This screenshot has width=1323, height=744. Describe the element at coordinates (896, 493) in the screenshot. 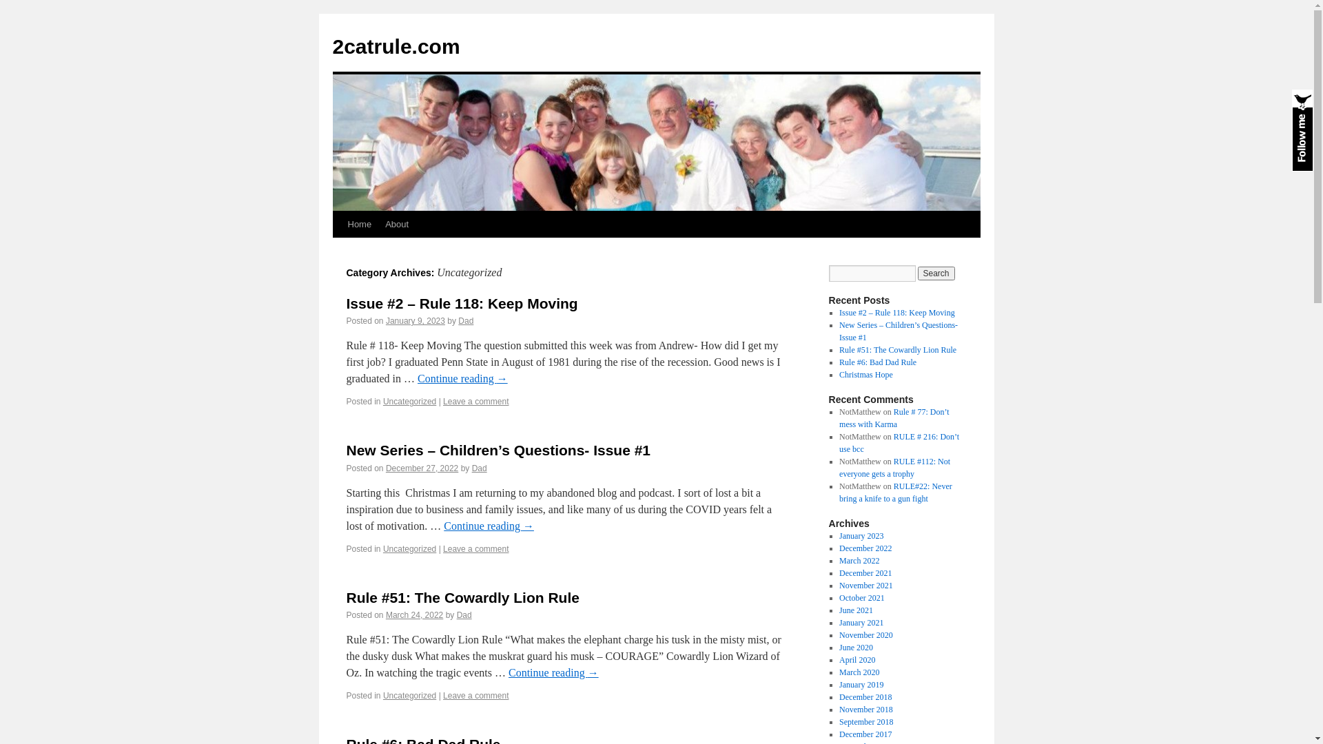

I see `RULE#22: Never bring a knife to a gun fight` at that location.